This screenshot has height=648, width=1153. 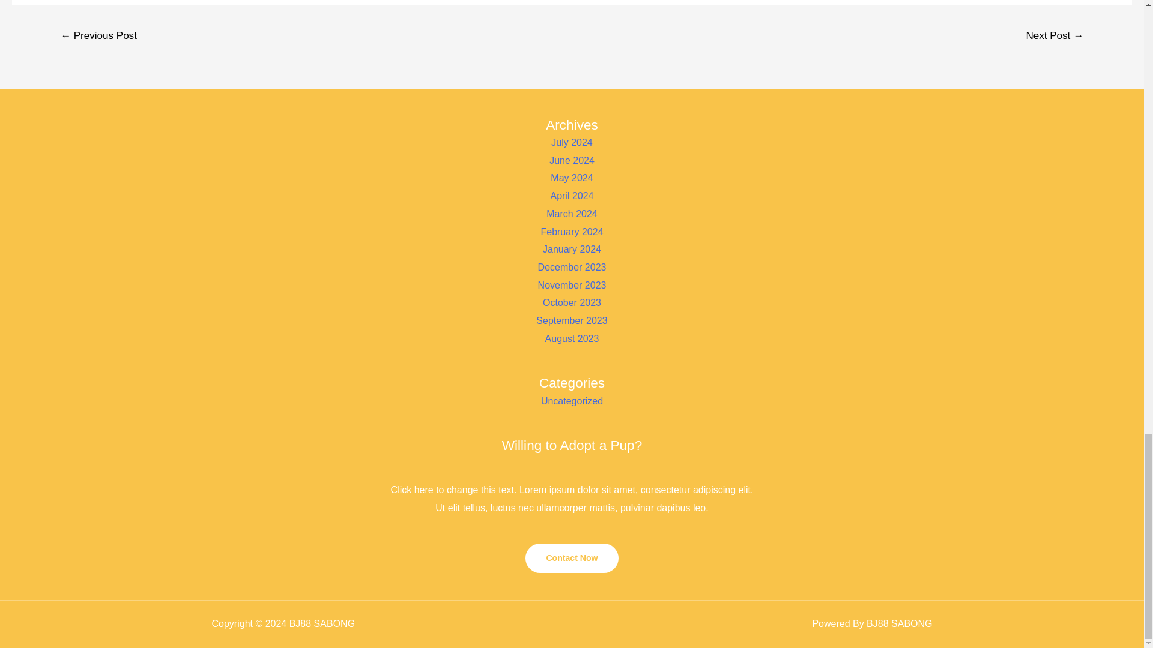 I want to click on November 2023, so click(x=572, y=284).